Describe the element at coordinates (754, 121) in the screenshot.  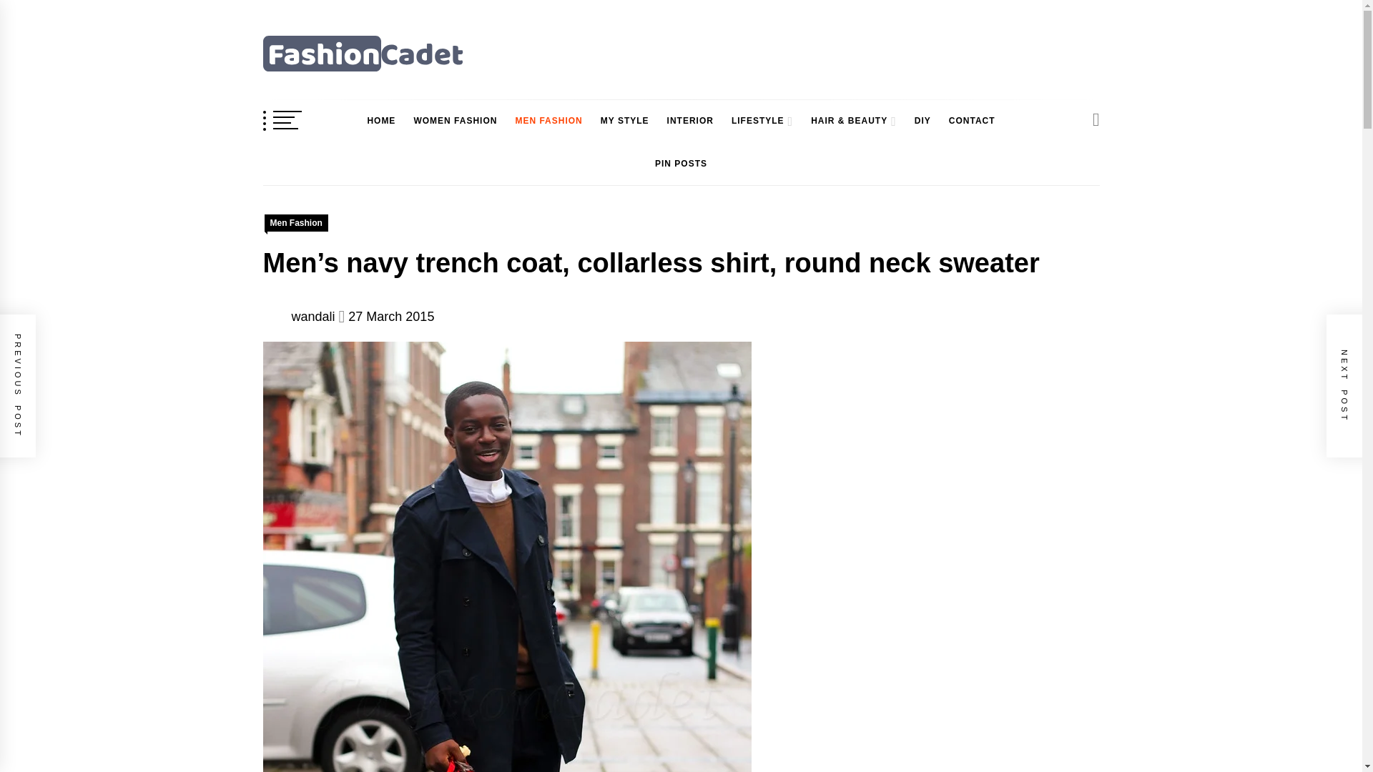
I see `LIFESTYLE` at that location.